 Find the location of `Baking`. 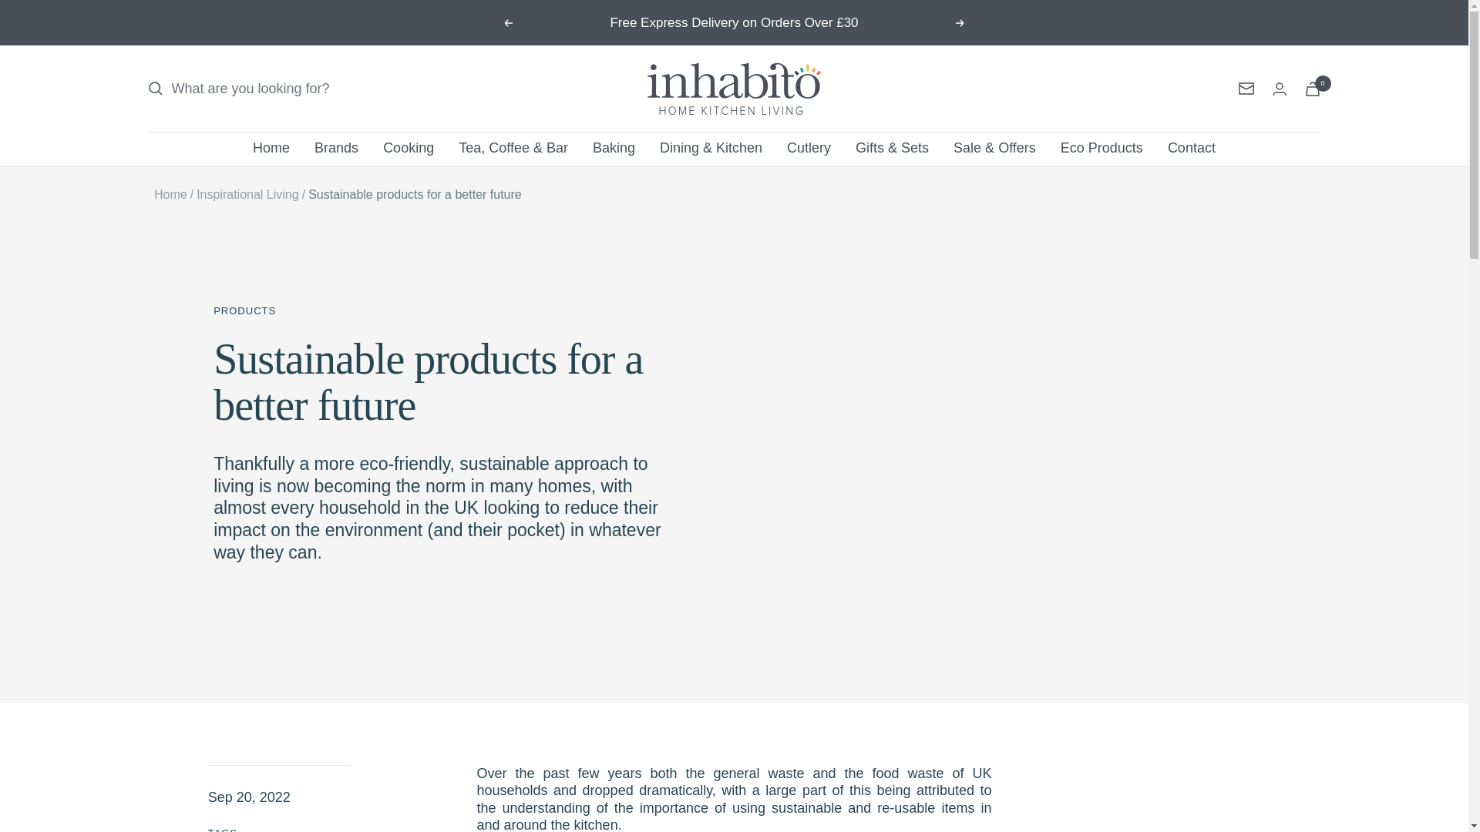

Baking is located at coordinates (614, 148).